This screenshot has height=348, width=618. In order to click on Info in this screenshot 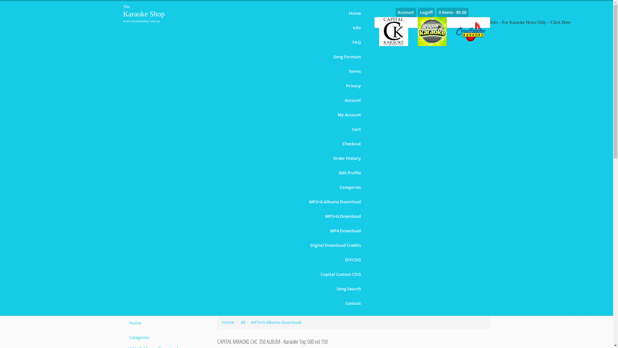, I will do `click(357, 28)`.